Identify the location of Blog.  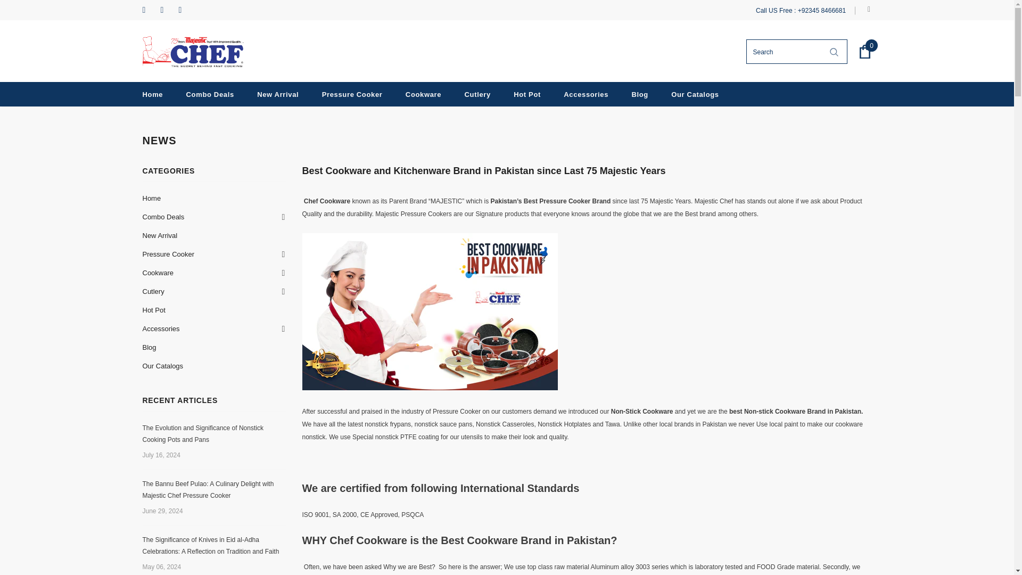
(640, 94).